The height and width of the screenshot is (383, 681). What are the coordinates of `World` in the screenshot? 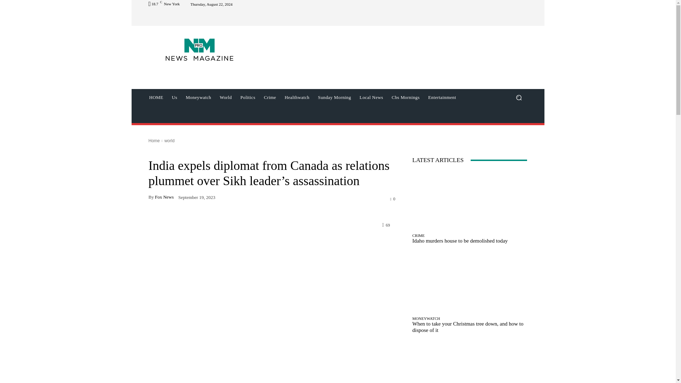 It's located at (226, 97).